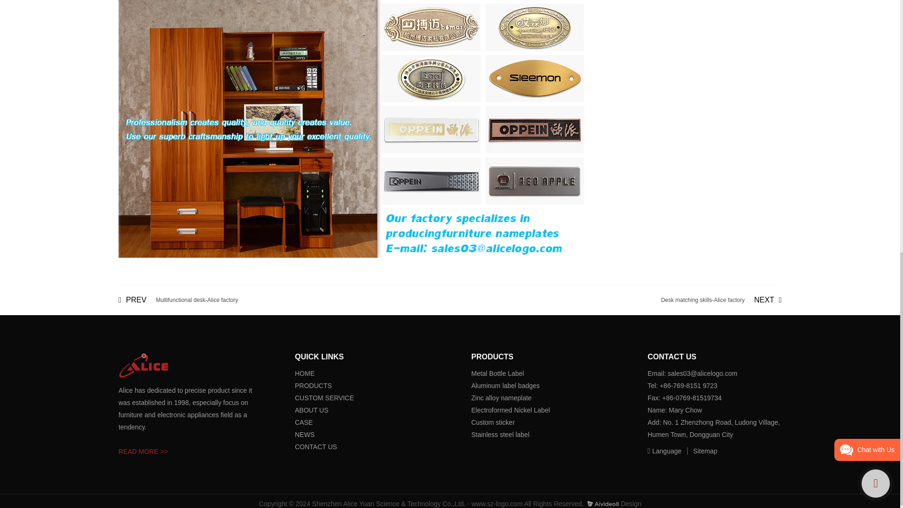 The width and height of the screenshot is (903, 508). What do you see at coordinates (721, 300) in the screenshot?
I see `NE` at bounding box center [721, 300].